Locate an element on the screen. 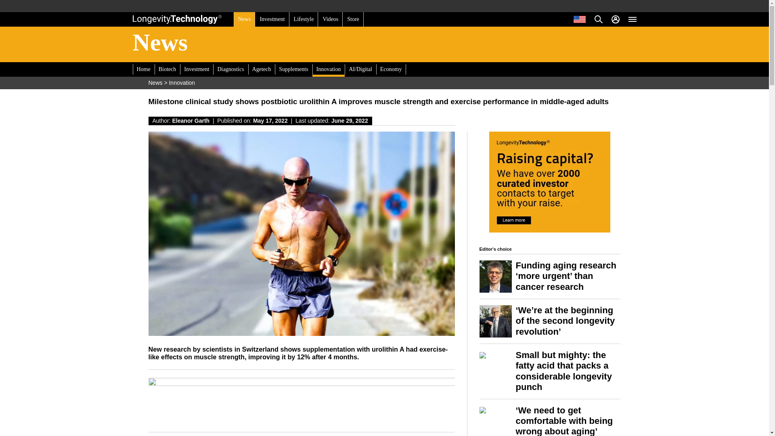 Image resolution: width=775 pixels, height=436 pixels. News is located at coordinates (244, 19).